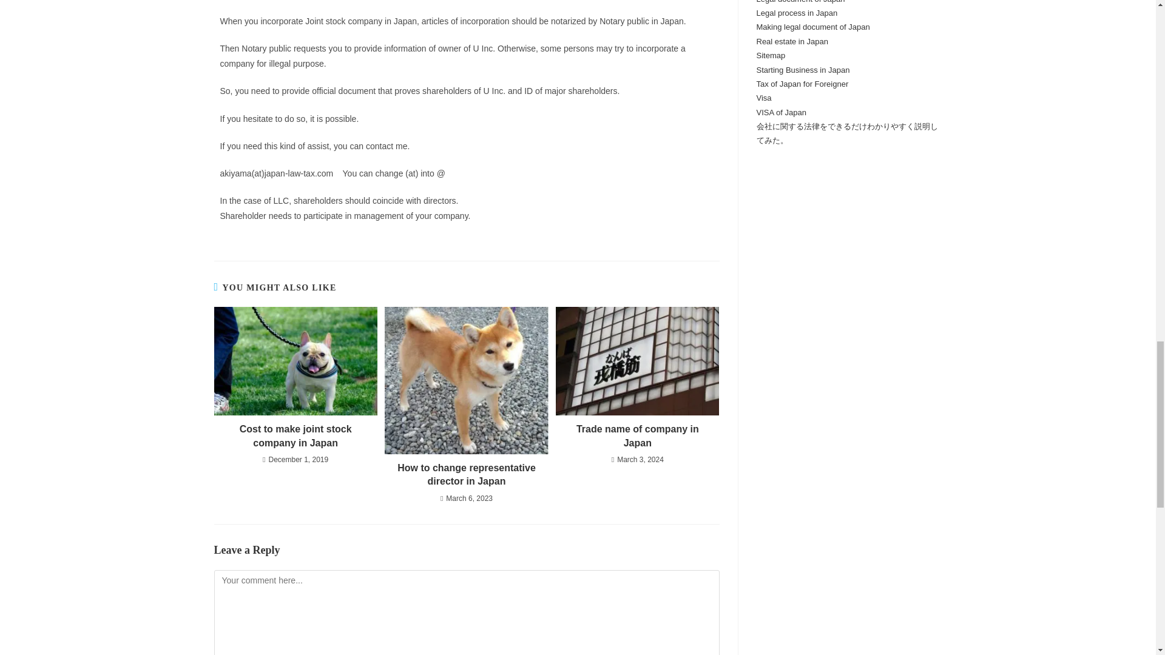 This screenshot has height=655, width=1165. Describe the element at coordinates (295, 361) in the screenshot. I see `Cost to make joint stock company in Japan 2` at that location.